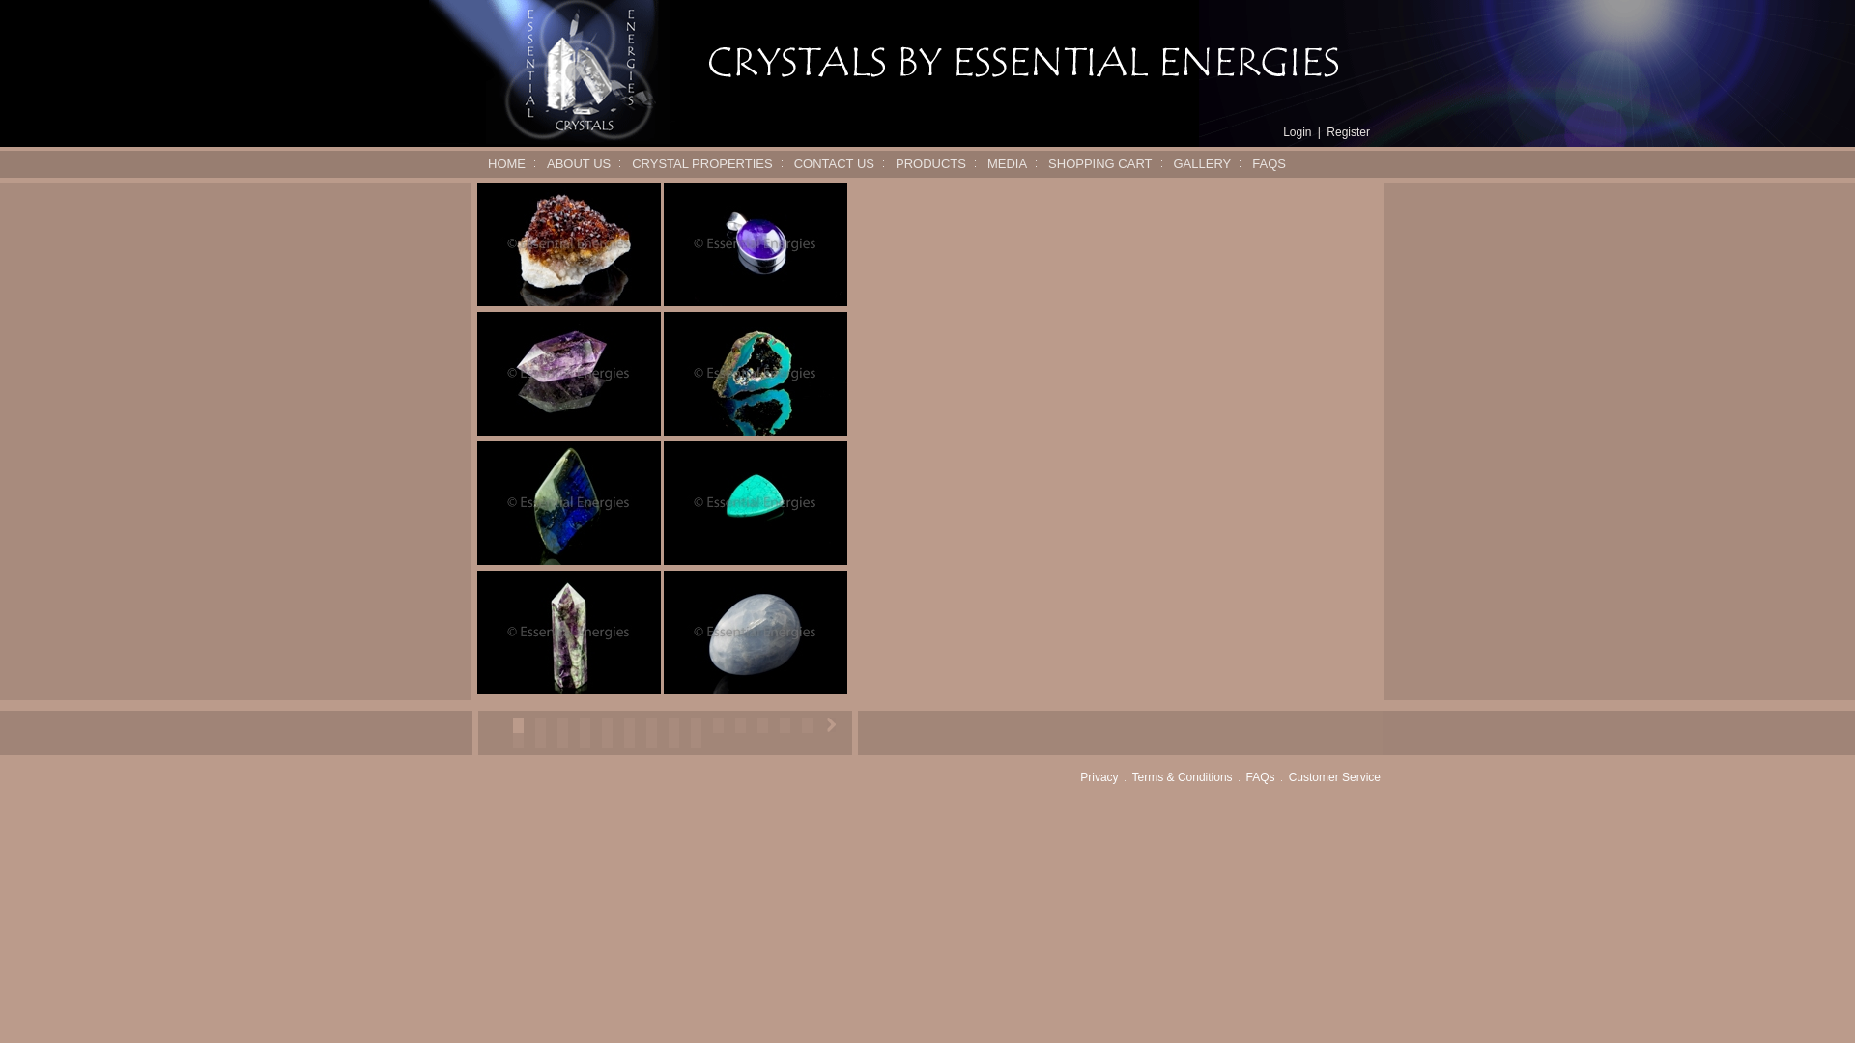 Image resolution: width=1855 pixels, height=1043 pixels. Describe the element at coordinates (1349, 132) in the screenshot. I see `Register` at that location.